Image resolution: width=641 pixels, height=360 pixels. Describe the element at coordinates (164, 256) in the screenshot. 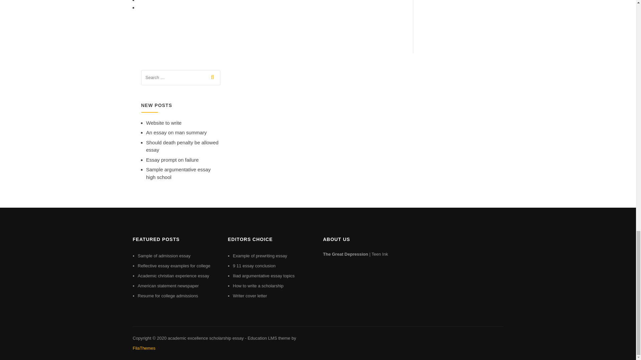

I see `Sample of admission essay` at that location.